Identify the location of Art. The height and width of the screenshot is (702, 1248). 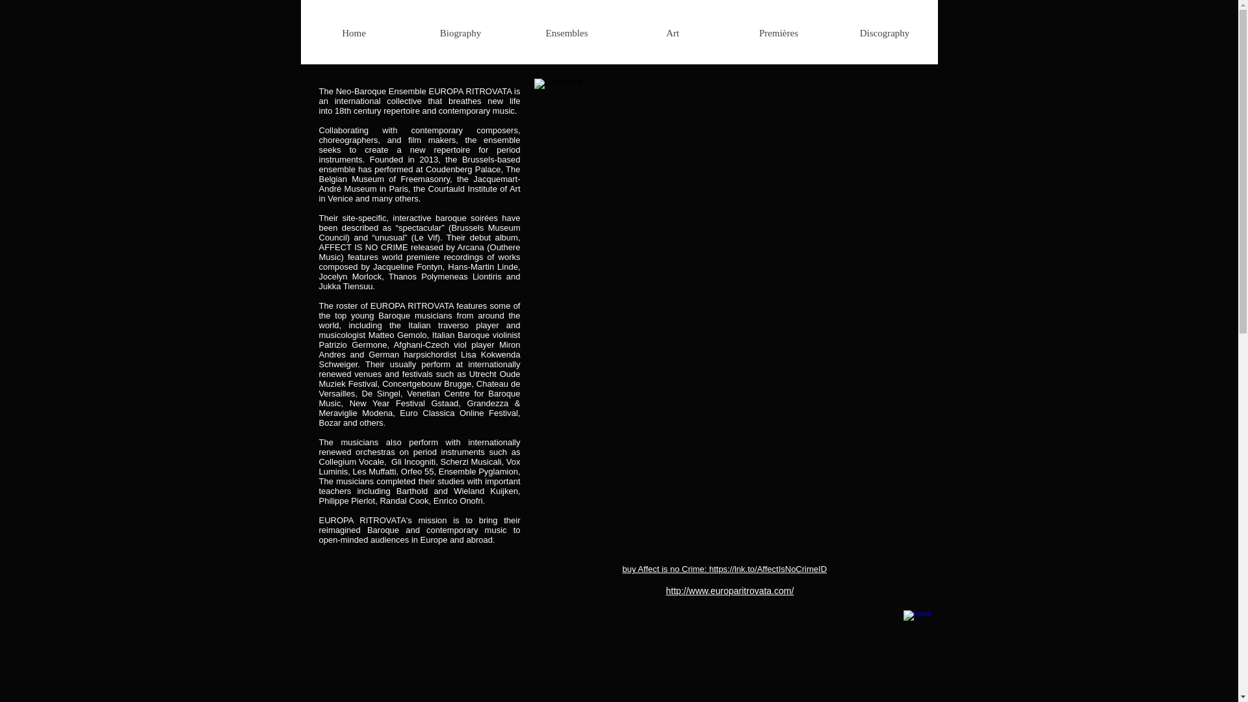
(673, 27).